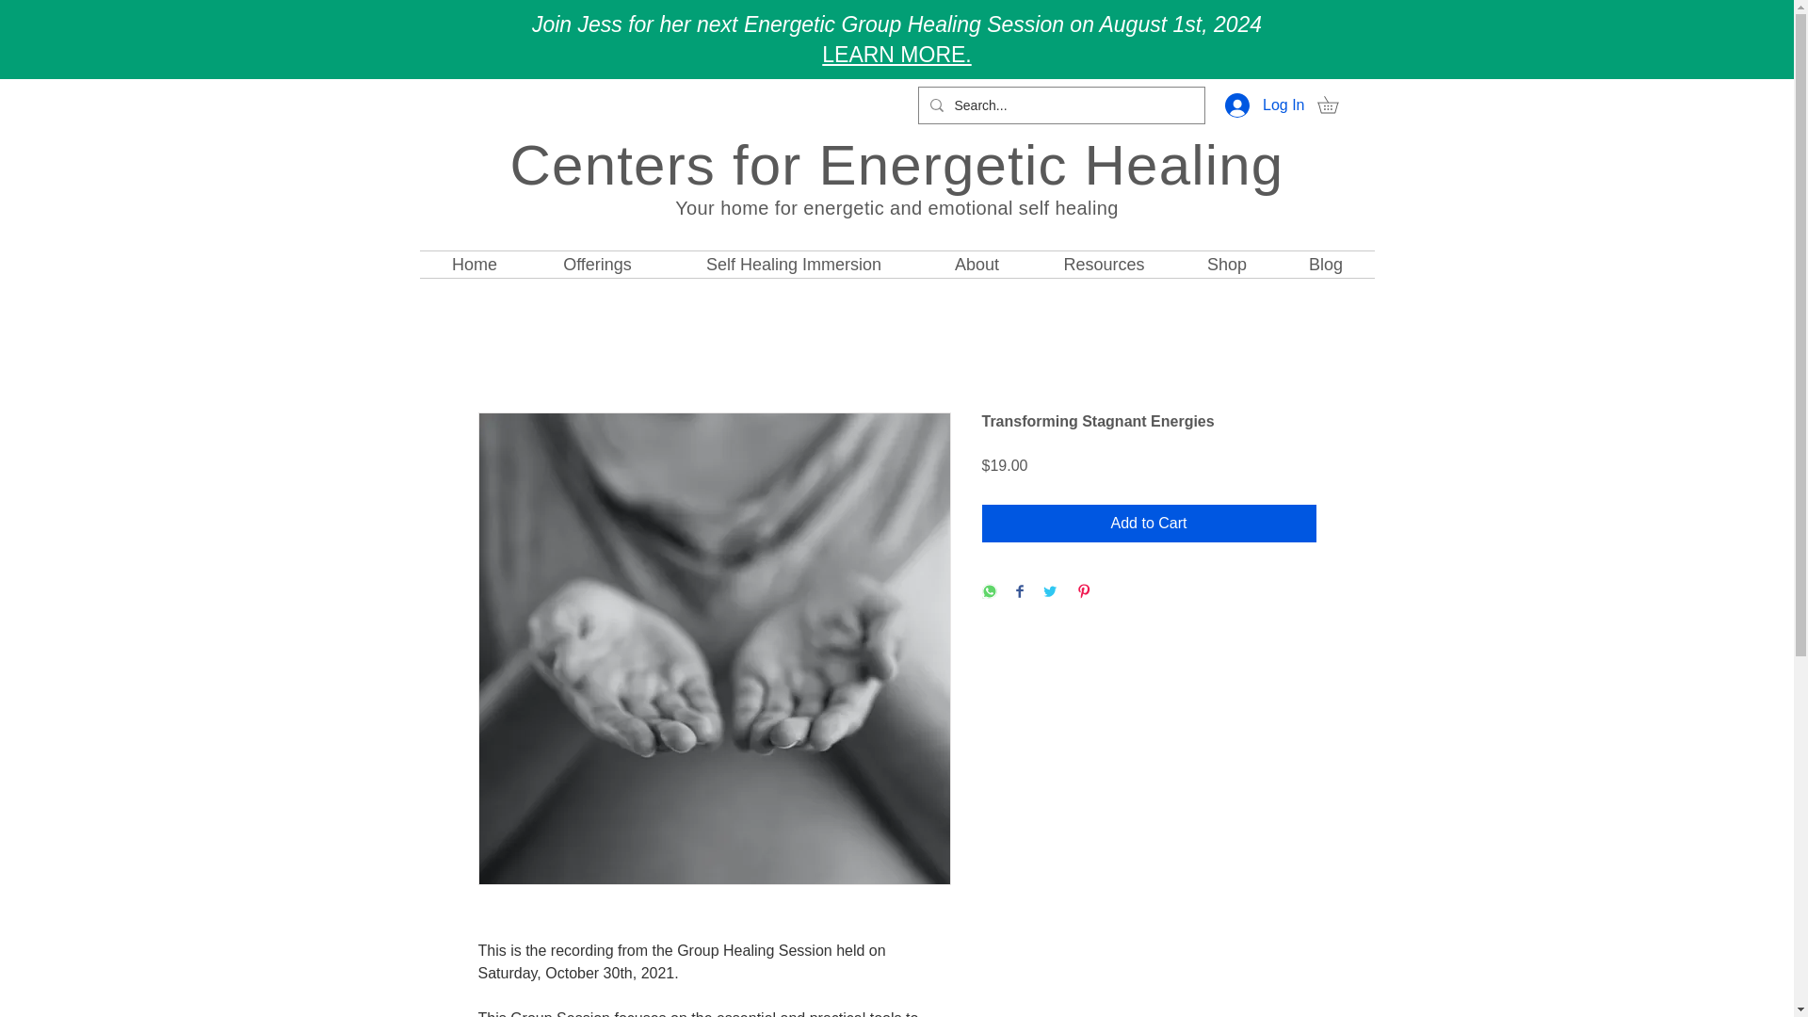 This screenshot has height=1017, width=1808. What do you see at coordinates (896, 55) in the screenshot?
I see `LEARN MORE.` at bounding box center [896, 55].